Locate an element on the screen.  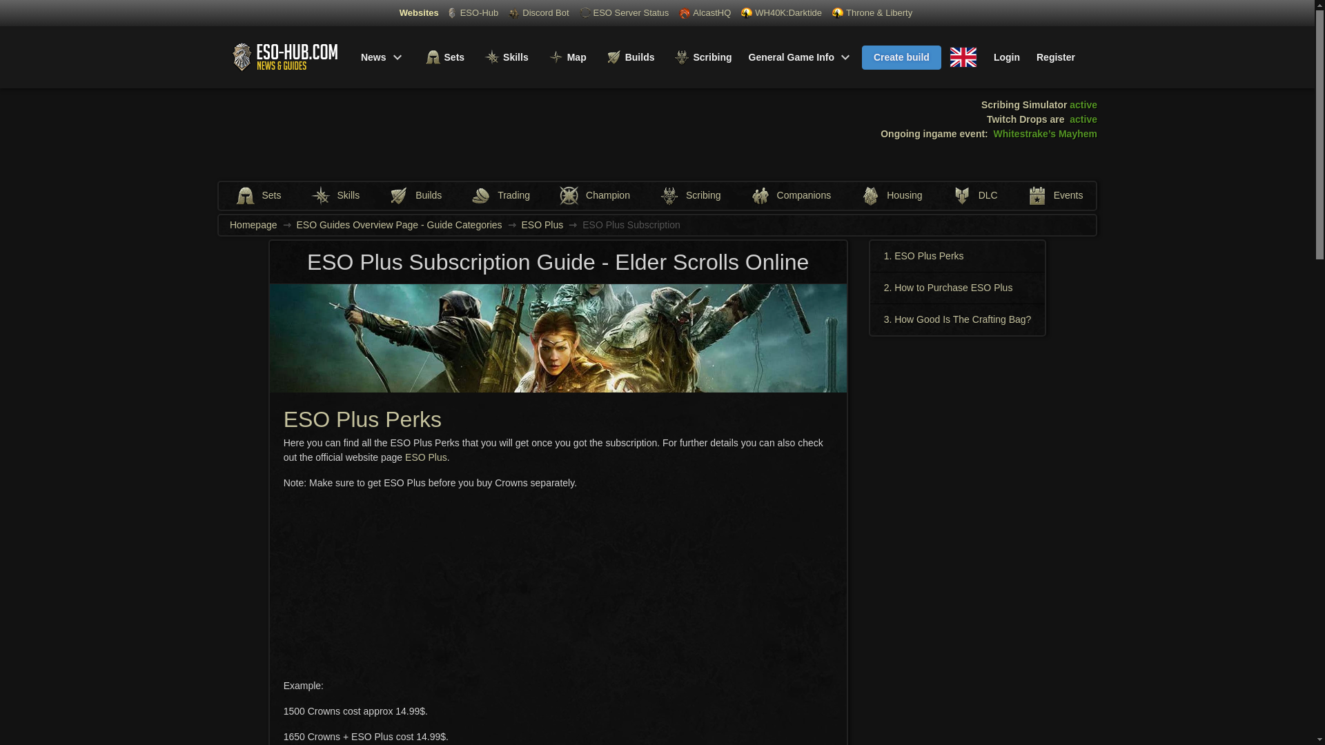
AlcastHQ is located at coordinates (705, 12).